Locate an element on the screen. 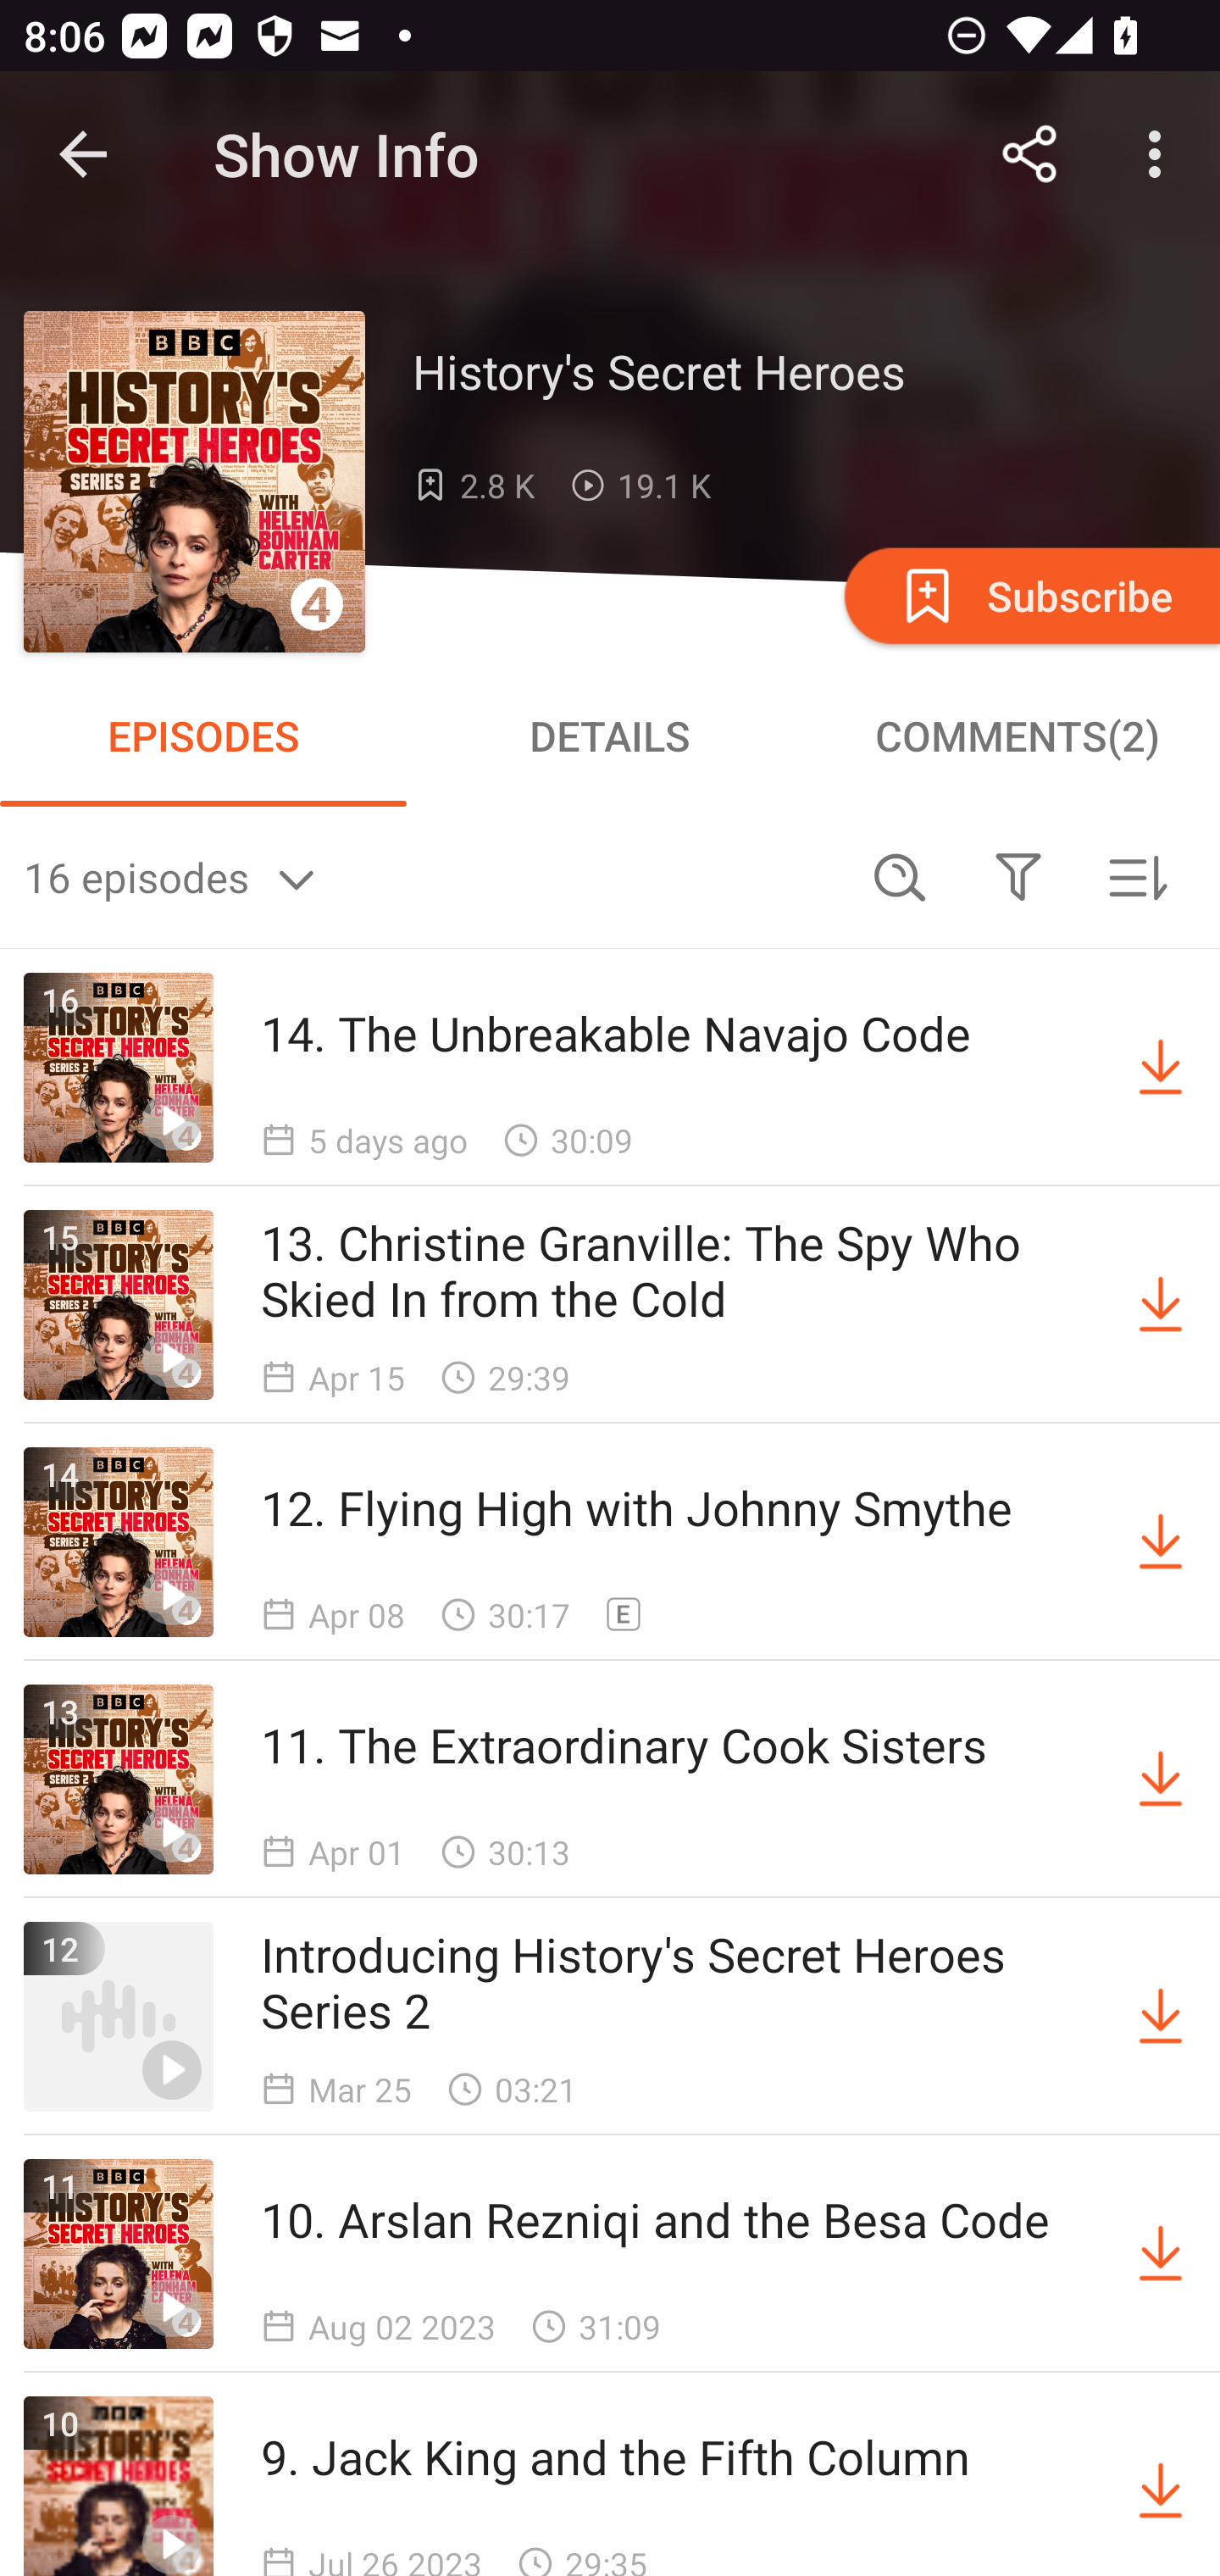 The image size is (1220, 2576). Subscribe is located at coordinates (1029, 595).